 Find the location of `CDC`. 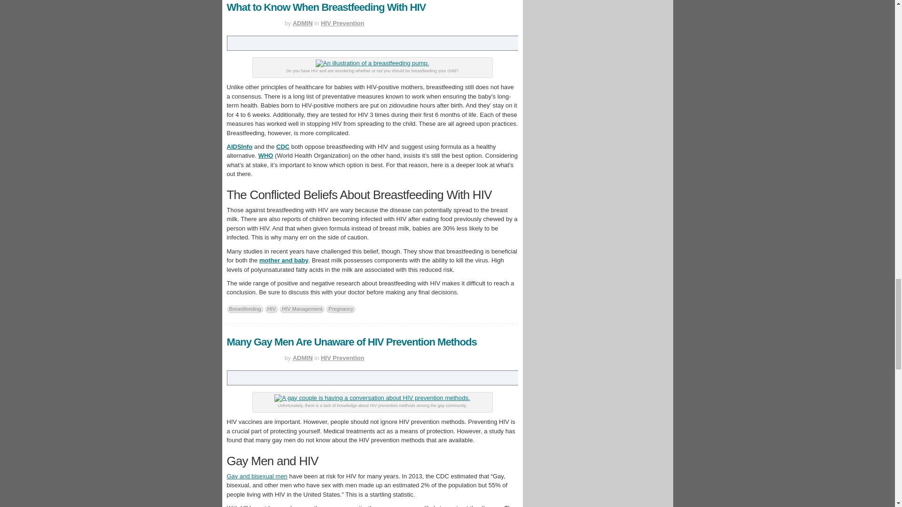

CDC is located at coordinates (283, 146).